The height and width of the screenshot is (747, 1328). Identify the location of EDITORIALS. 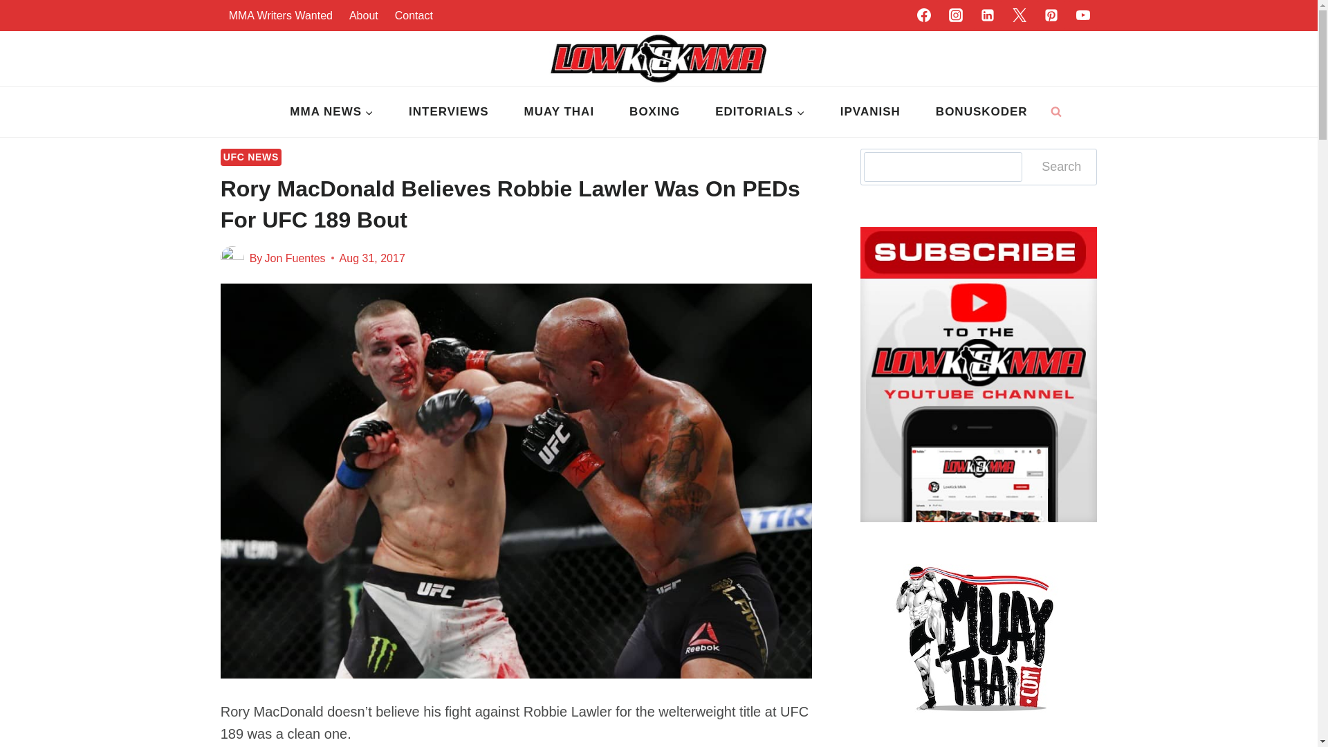
(761, 112).